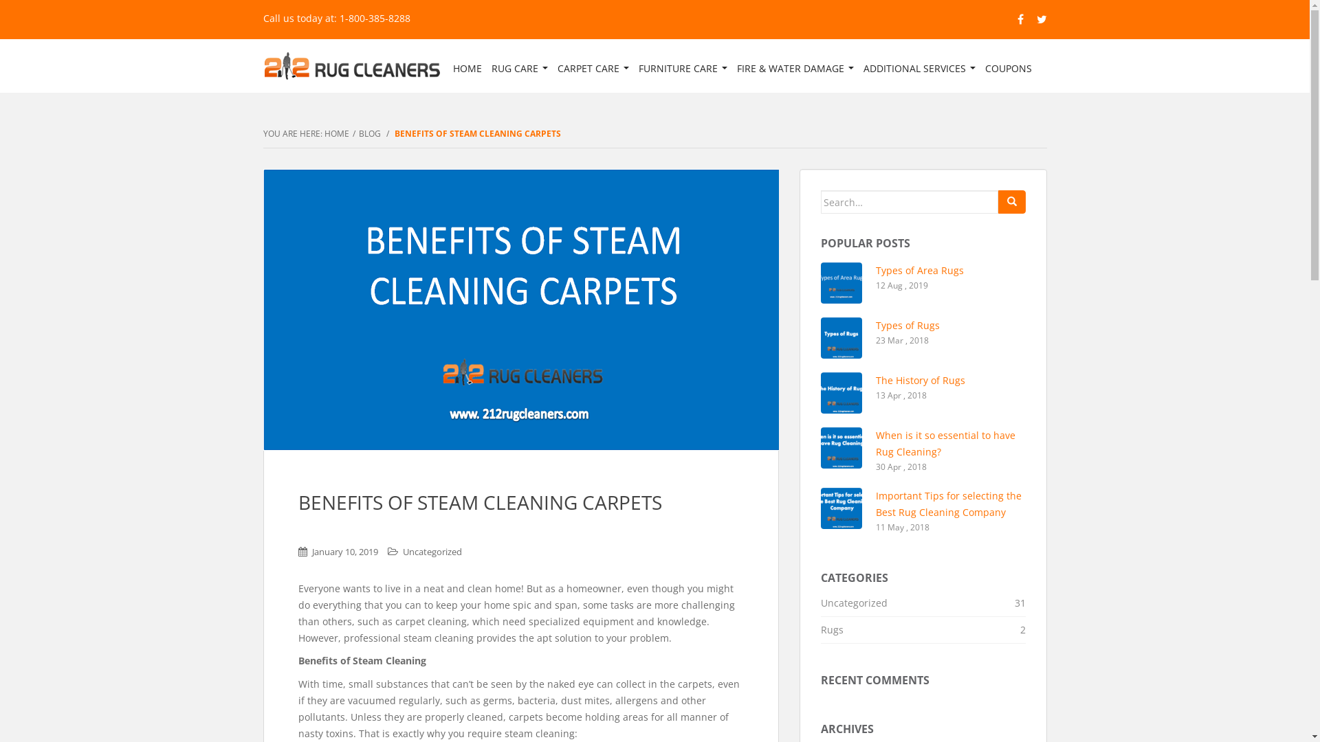 This screenshot has height=742, width=1320. Describe the element at coordinates (946, 443) in the screenshot. I see `When is it so essential to have Rug Cleaning?` at that location.